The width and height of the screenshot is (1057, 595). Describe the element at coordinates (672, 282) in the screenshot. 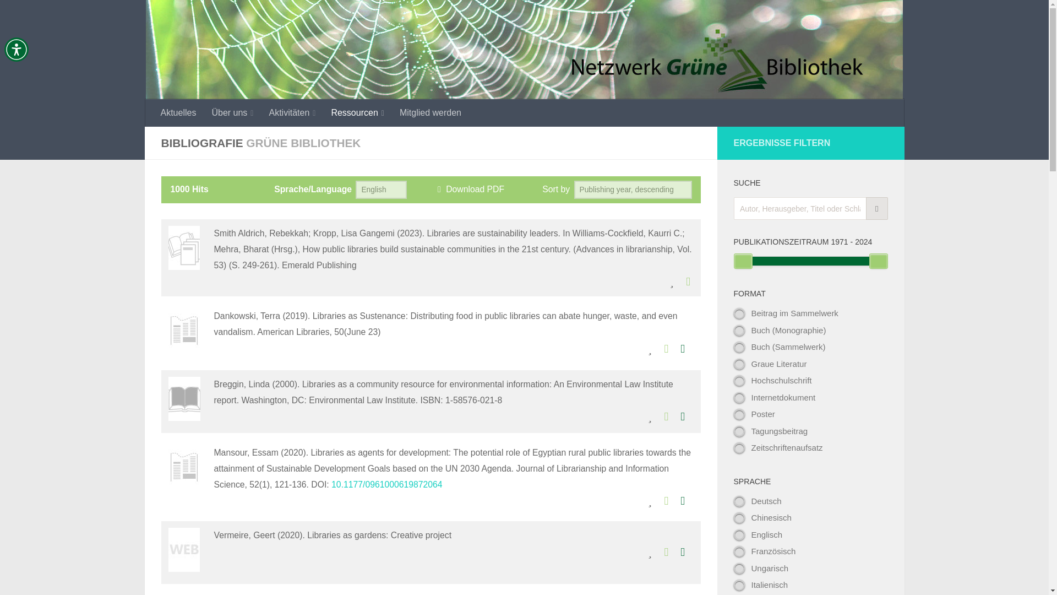

I see `Add to bookmarks` at that location.